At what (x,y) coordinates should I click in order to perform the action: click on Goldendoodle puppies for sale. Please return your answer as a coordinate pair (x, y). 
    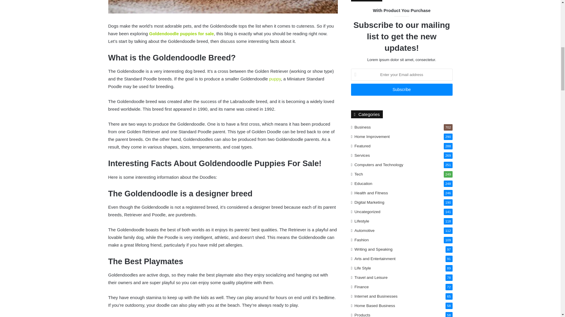
    Looking at the image, I should click on (181, 33).